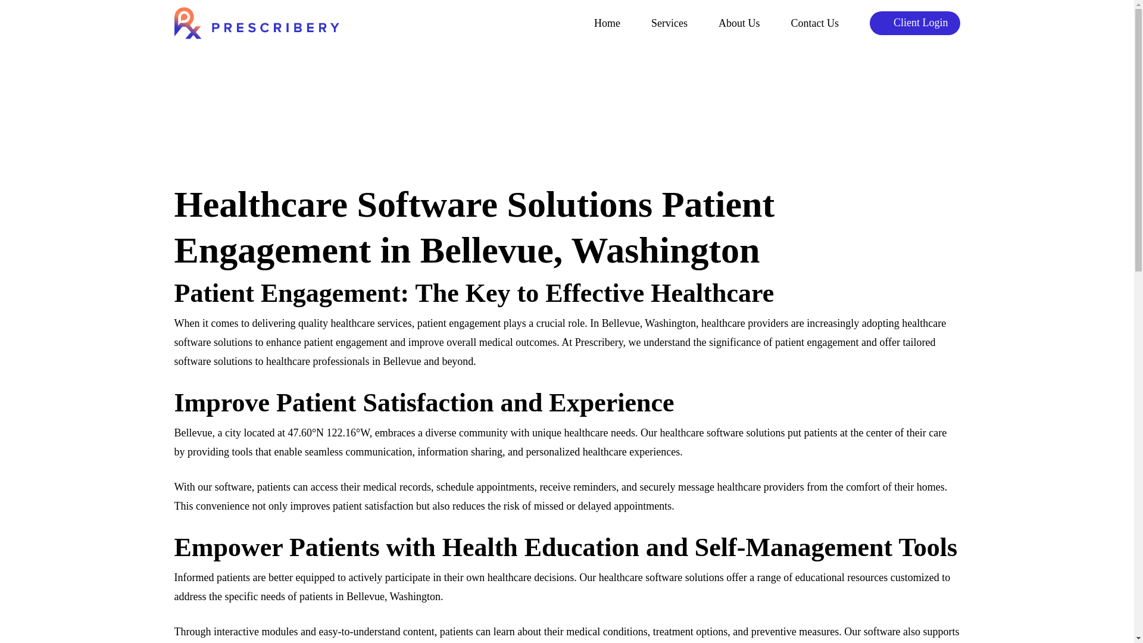 This screenshot has height=643, width=1143. I want to click on About Us, so click(739, 23).